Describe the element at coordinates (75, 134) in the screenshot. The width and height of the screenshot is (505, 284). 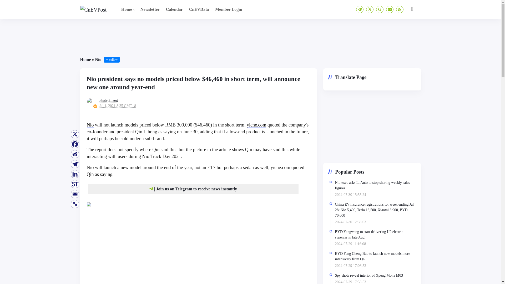
I see `X` at that location.